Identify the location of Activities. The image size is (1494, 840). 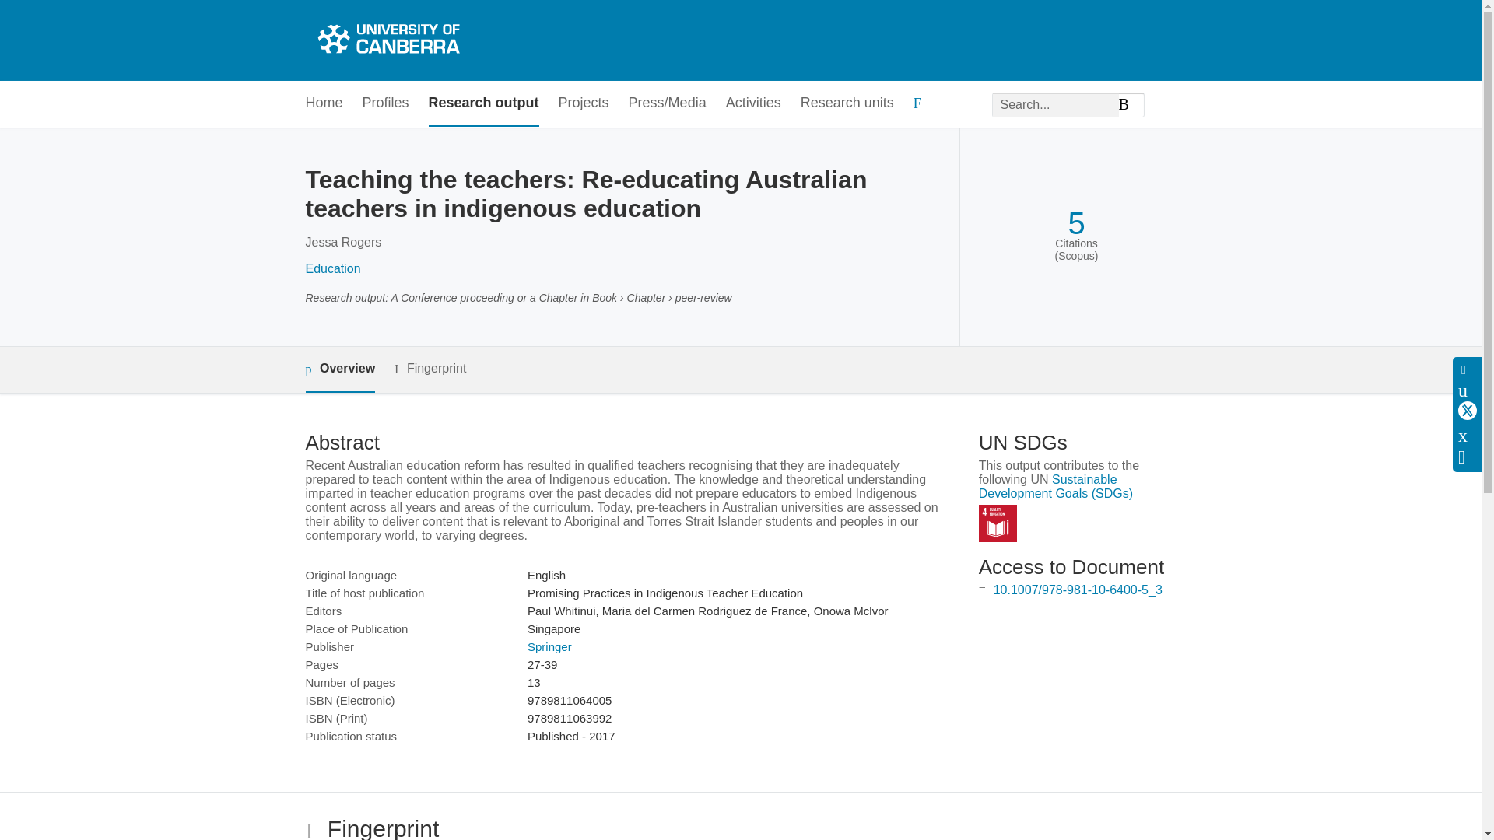
(753, 103).